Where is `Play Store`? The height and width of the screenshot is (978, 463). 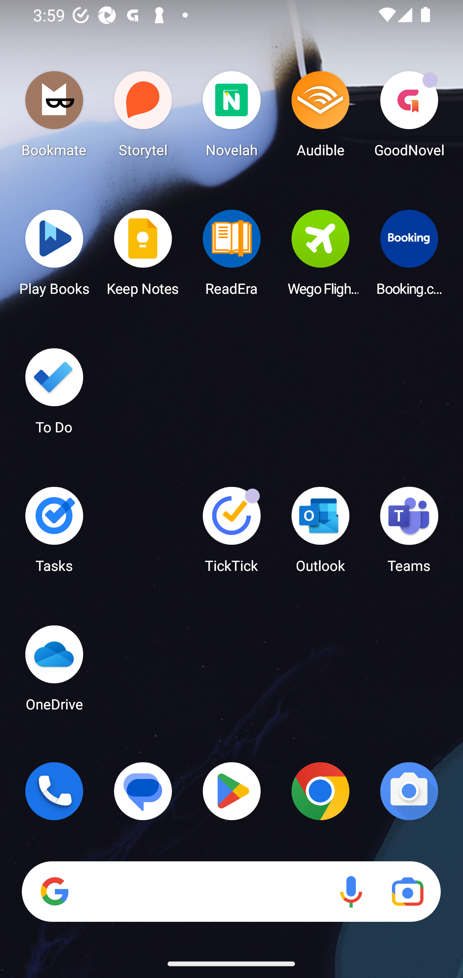 Play Store is located at coordinates (231, 791).